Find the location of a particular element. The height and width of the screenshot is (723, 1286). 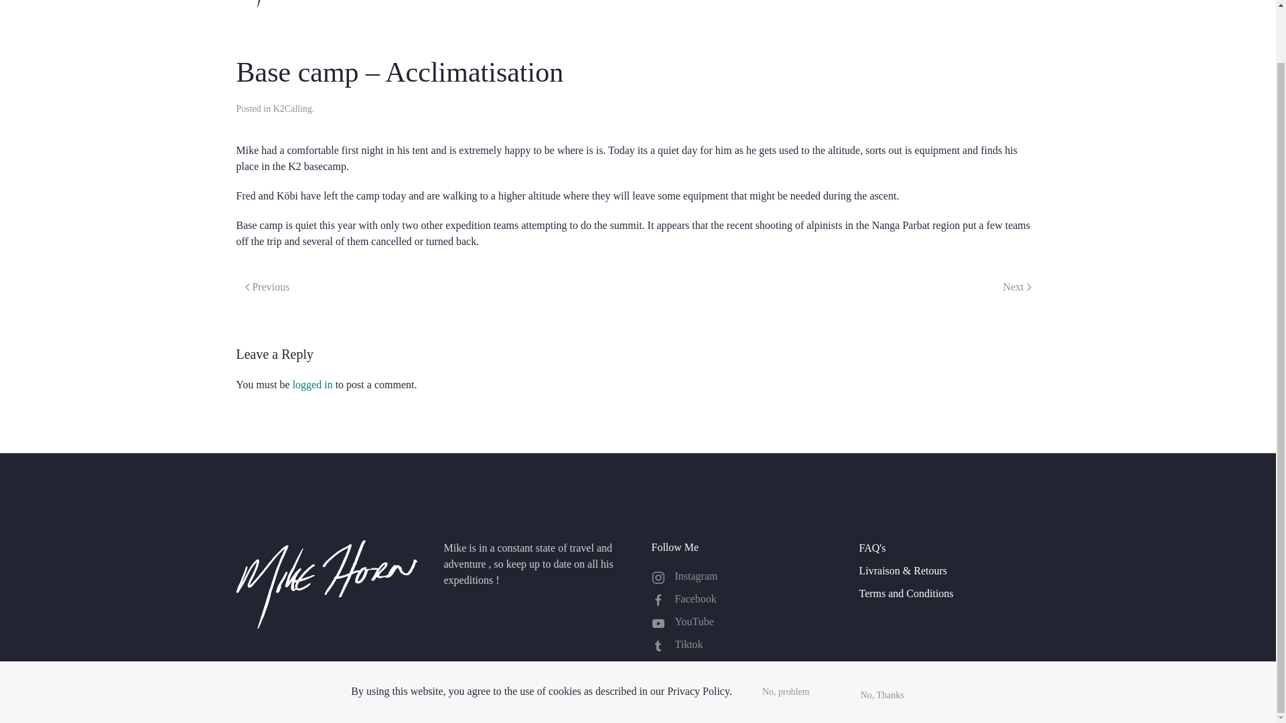

Terms and Conditions is located at coordinates (948, 593).